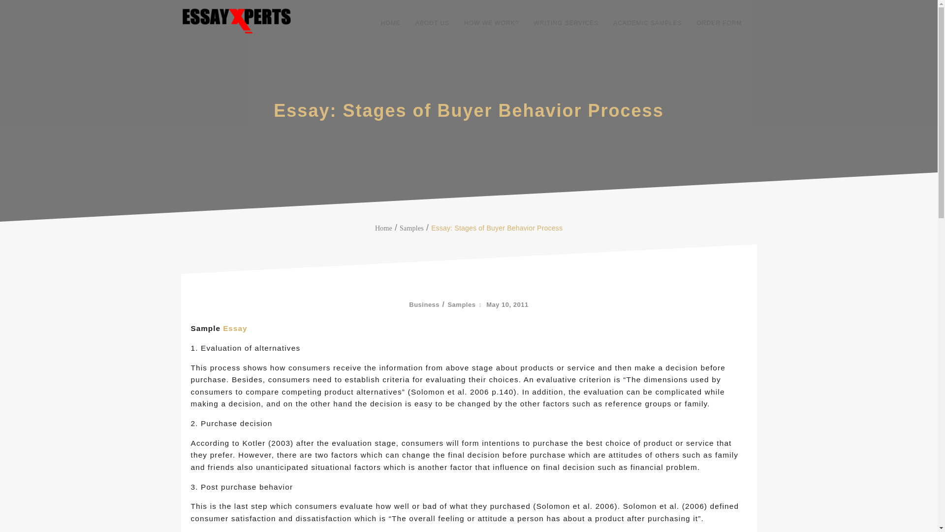  Describe the element at coordinates (432, 23) in the screenshot. I see `ABOUT US` at that location.